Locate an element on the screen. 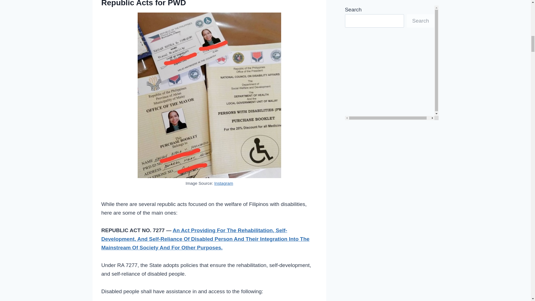 This screenshot has width=535, height=301. Instagram is located at coordinates (224, 183).